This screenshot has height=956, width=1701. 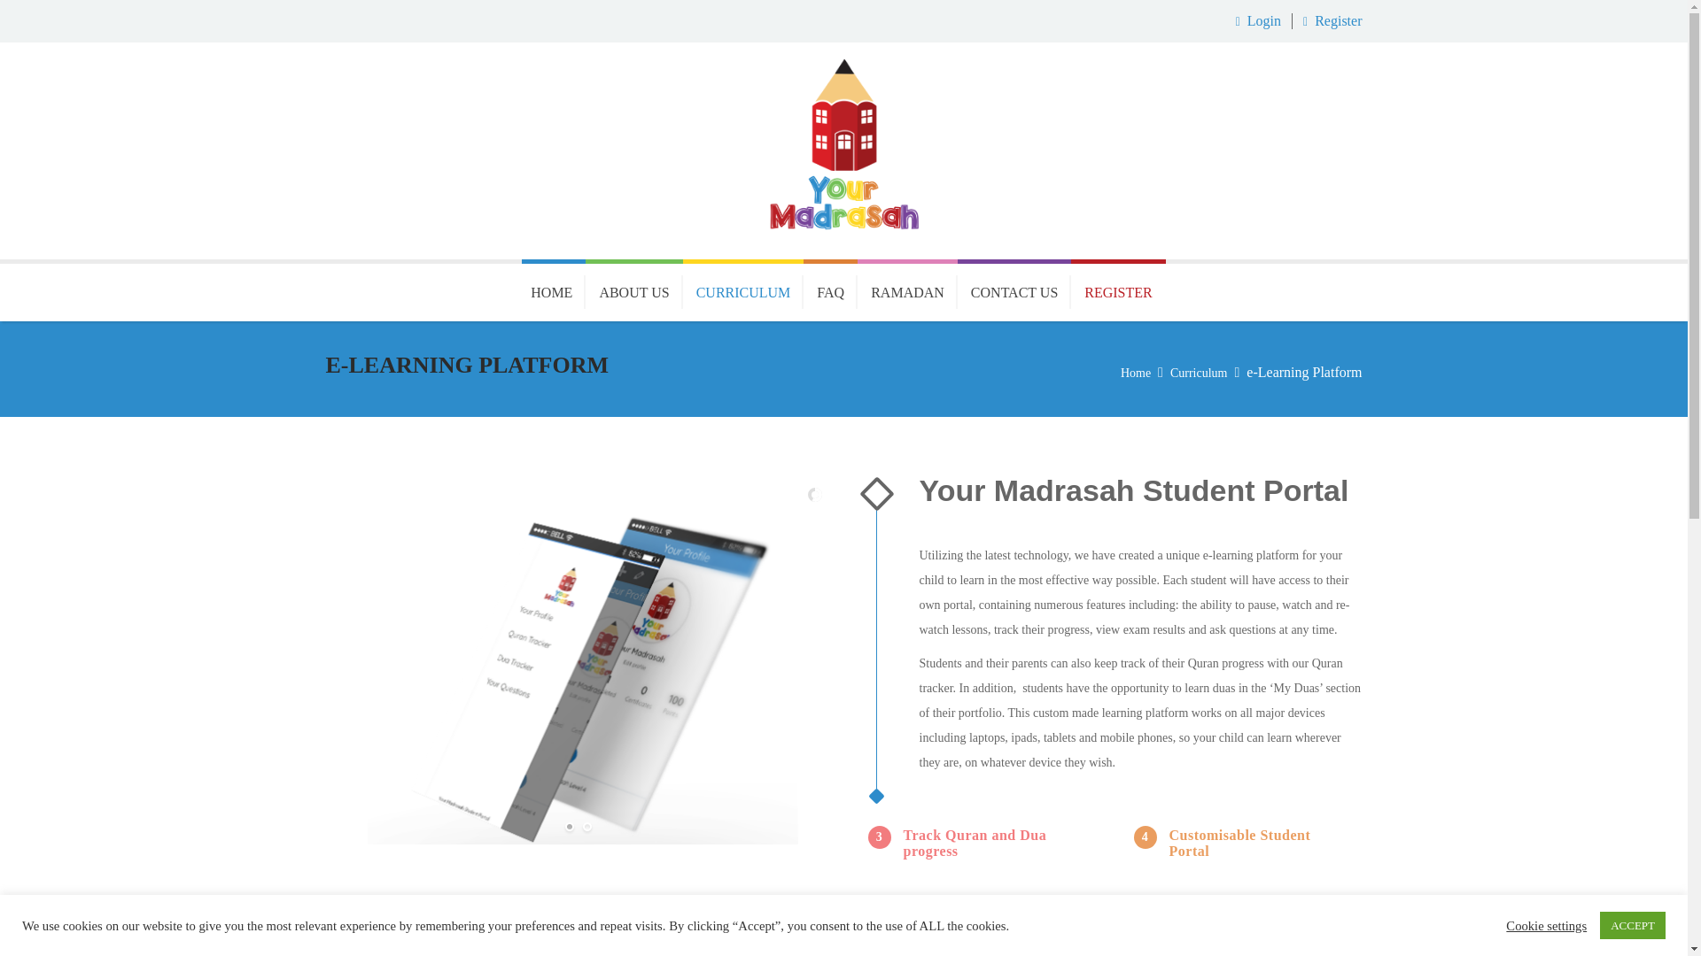 What do you see at coordinates (1338, 21) in the screenshot?
I see `Register` at bounding box center [1338, 21].